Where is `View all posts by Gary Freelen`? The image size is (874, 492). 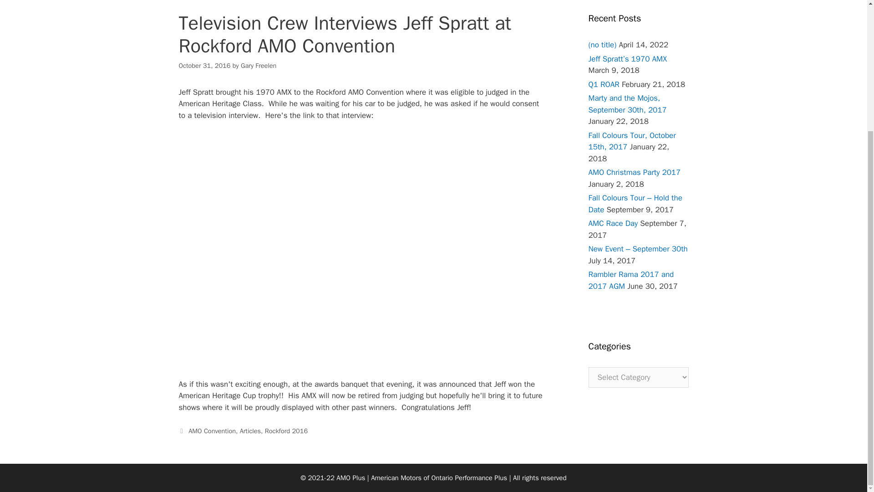 View all posts by Gary Freelen is located at coordinates (259, 66).